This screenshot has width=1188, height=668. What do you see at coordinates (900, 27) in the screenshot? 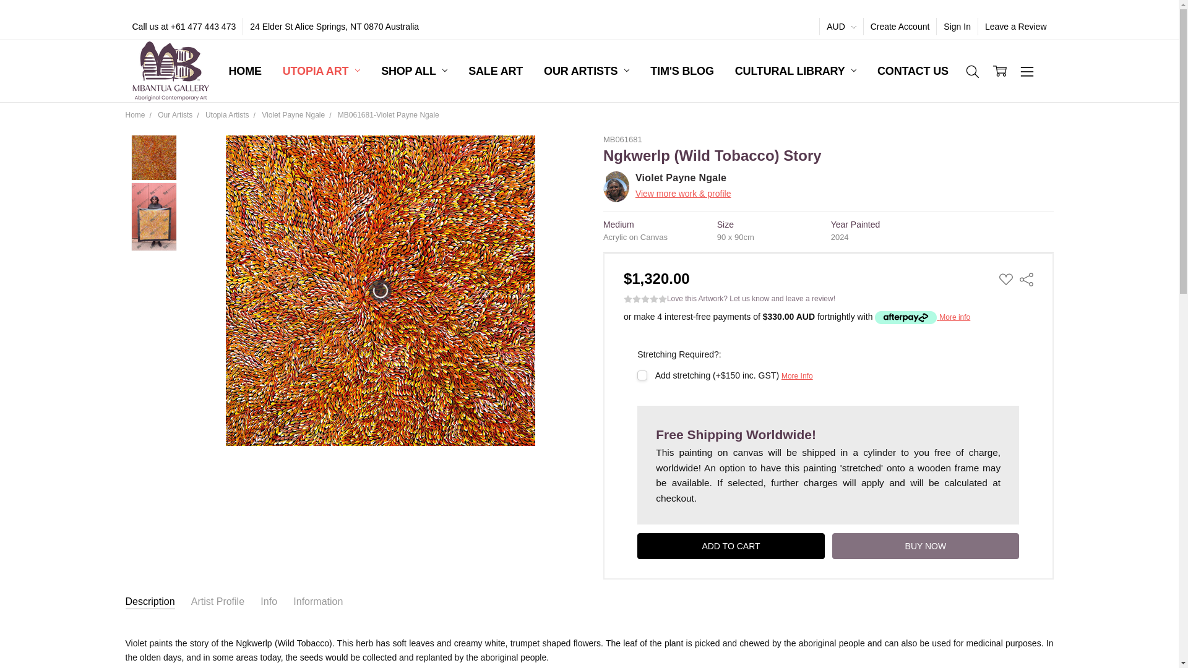
I see `Create Account` at bounding box center [900, 27].